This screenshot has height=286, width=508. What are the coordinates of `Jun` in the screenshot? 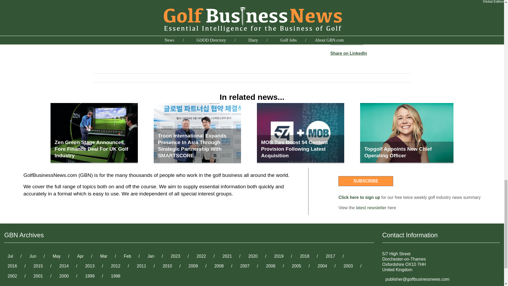 It's located at (33, 256).